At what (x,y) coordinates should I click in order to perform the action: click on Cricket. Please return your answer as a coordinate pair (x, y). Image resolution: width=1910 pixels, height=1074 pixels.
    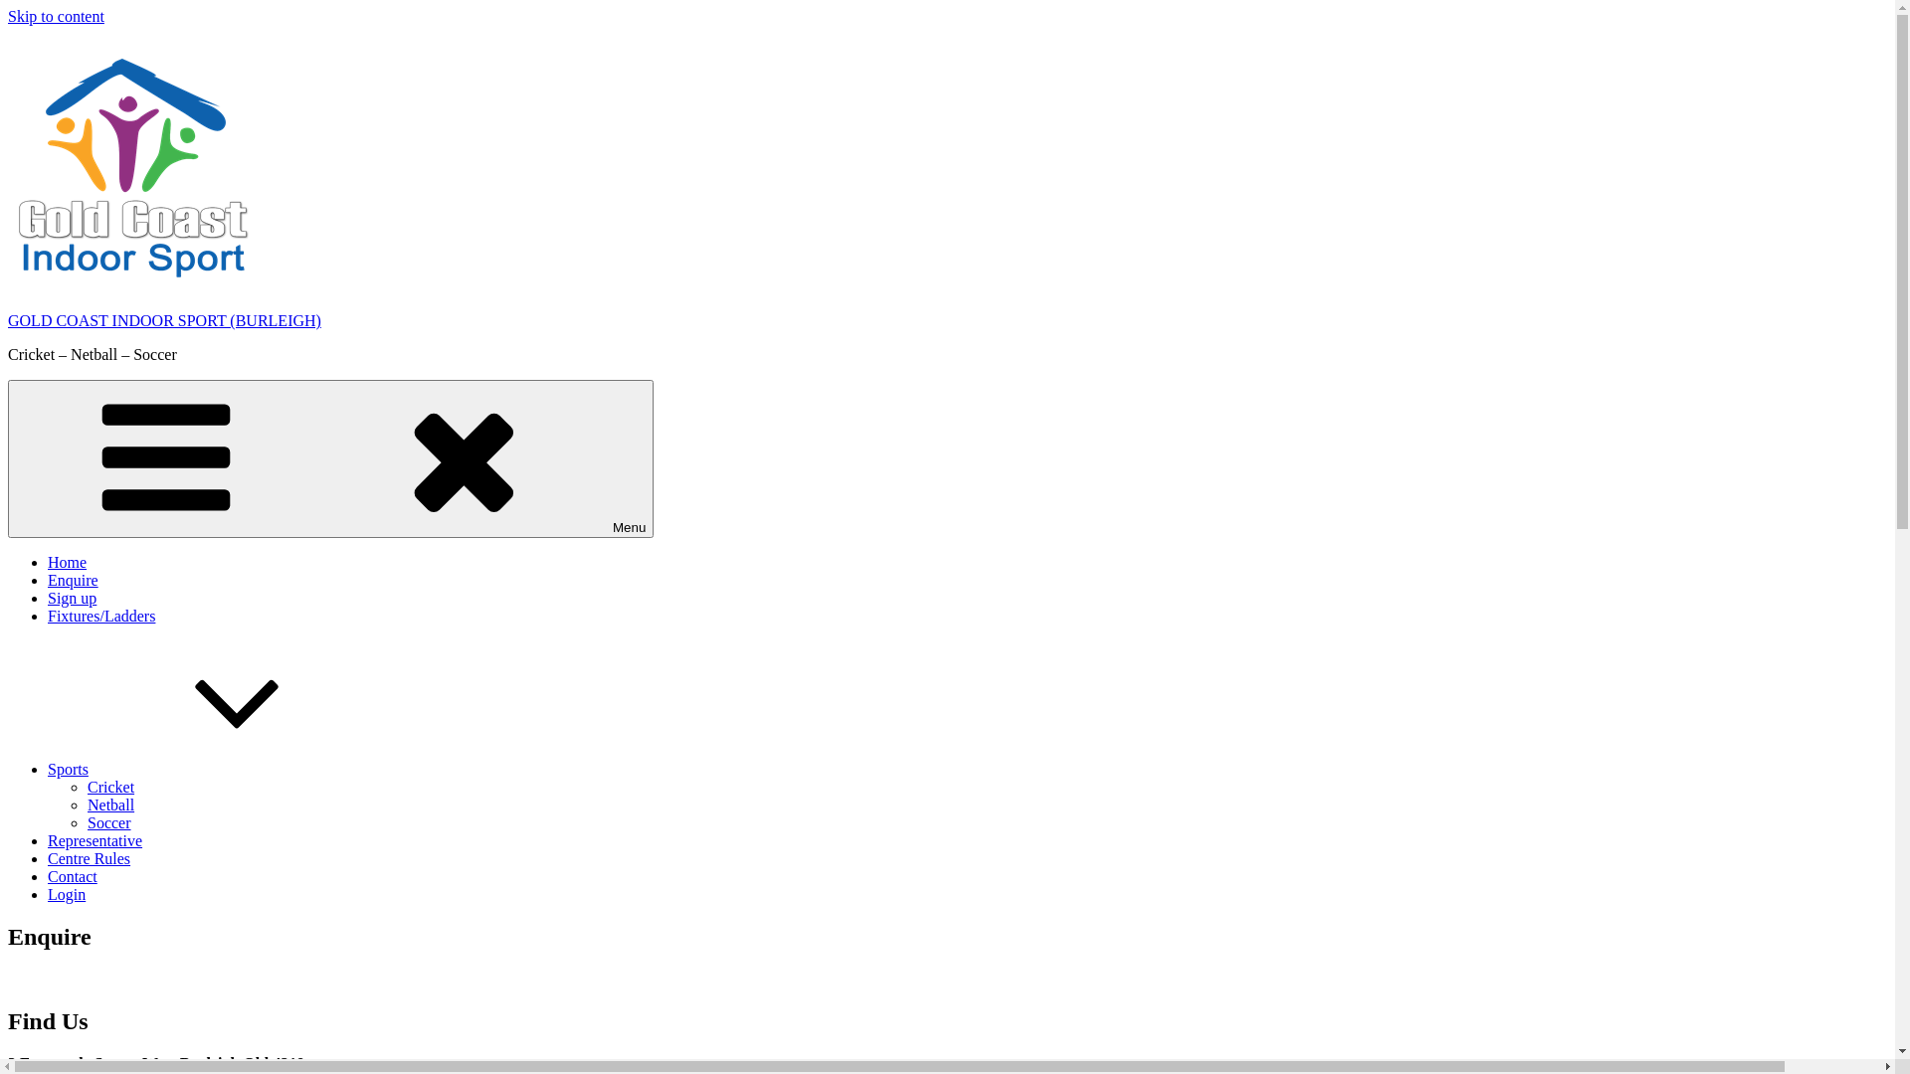
    Looking at the image, I should click on (111, 788).